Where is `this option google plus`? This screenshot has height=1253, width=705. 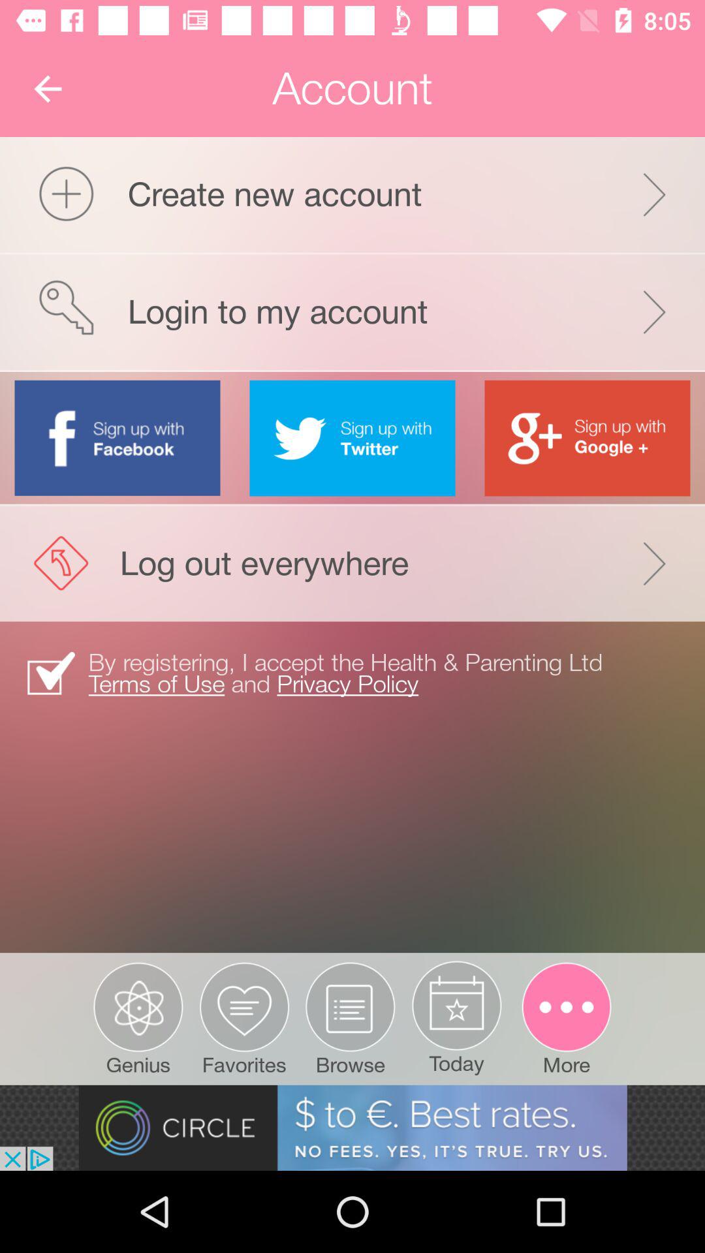
this option google plus is located at coordinates (587, 438).